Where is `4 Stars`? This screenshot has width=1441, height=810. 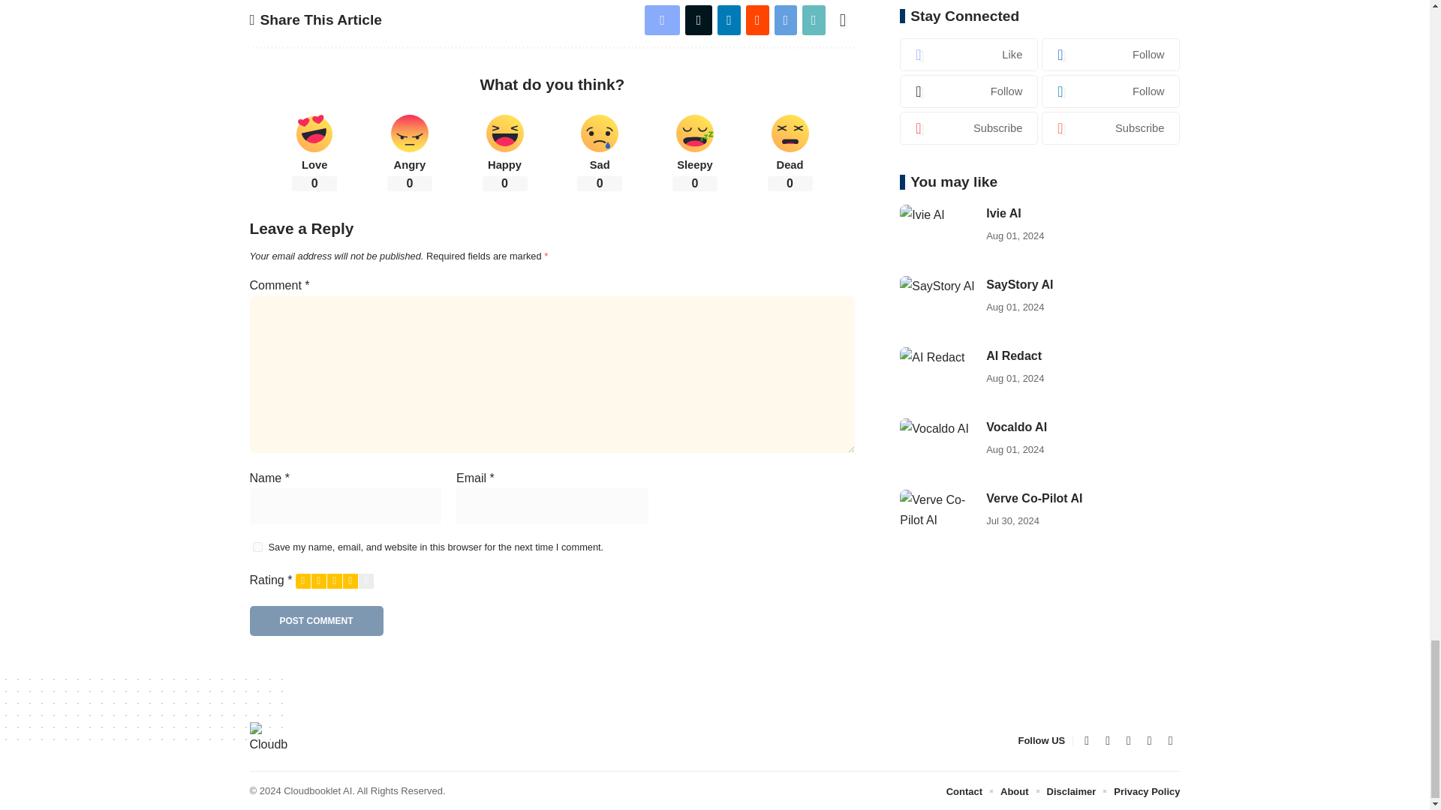 4 Stars is located at coordinates (350, 580).